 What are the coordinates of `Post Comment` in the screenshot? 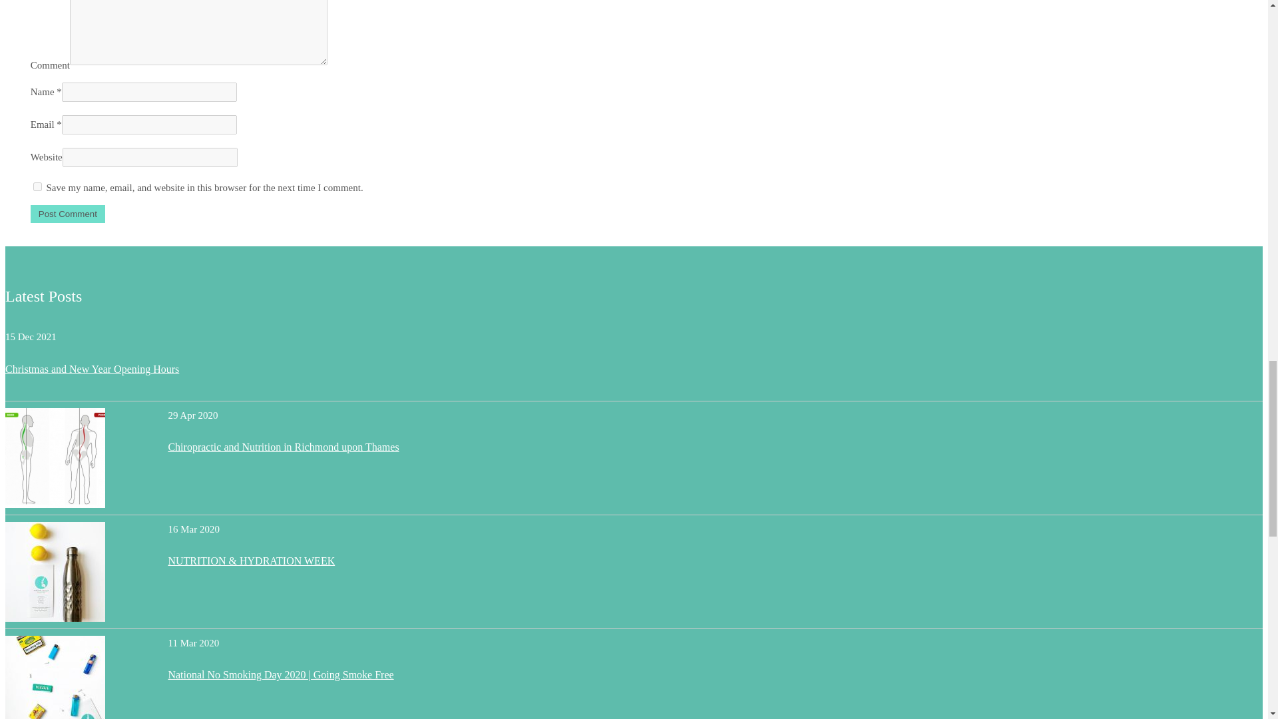 It's located at (68, 213).